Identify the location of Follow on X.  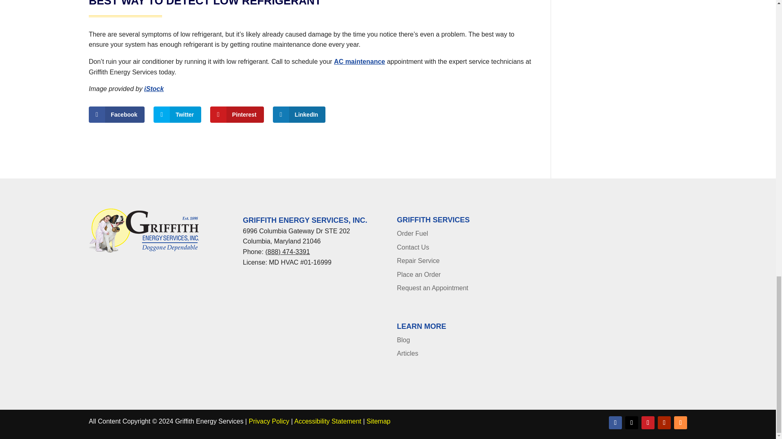
(631, 423).